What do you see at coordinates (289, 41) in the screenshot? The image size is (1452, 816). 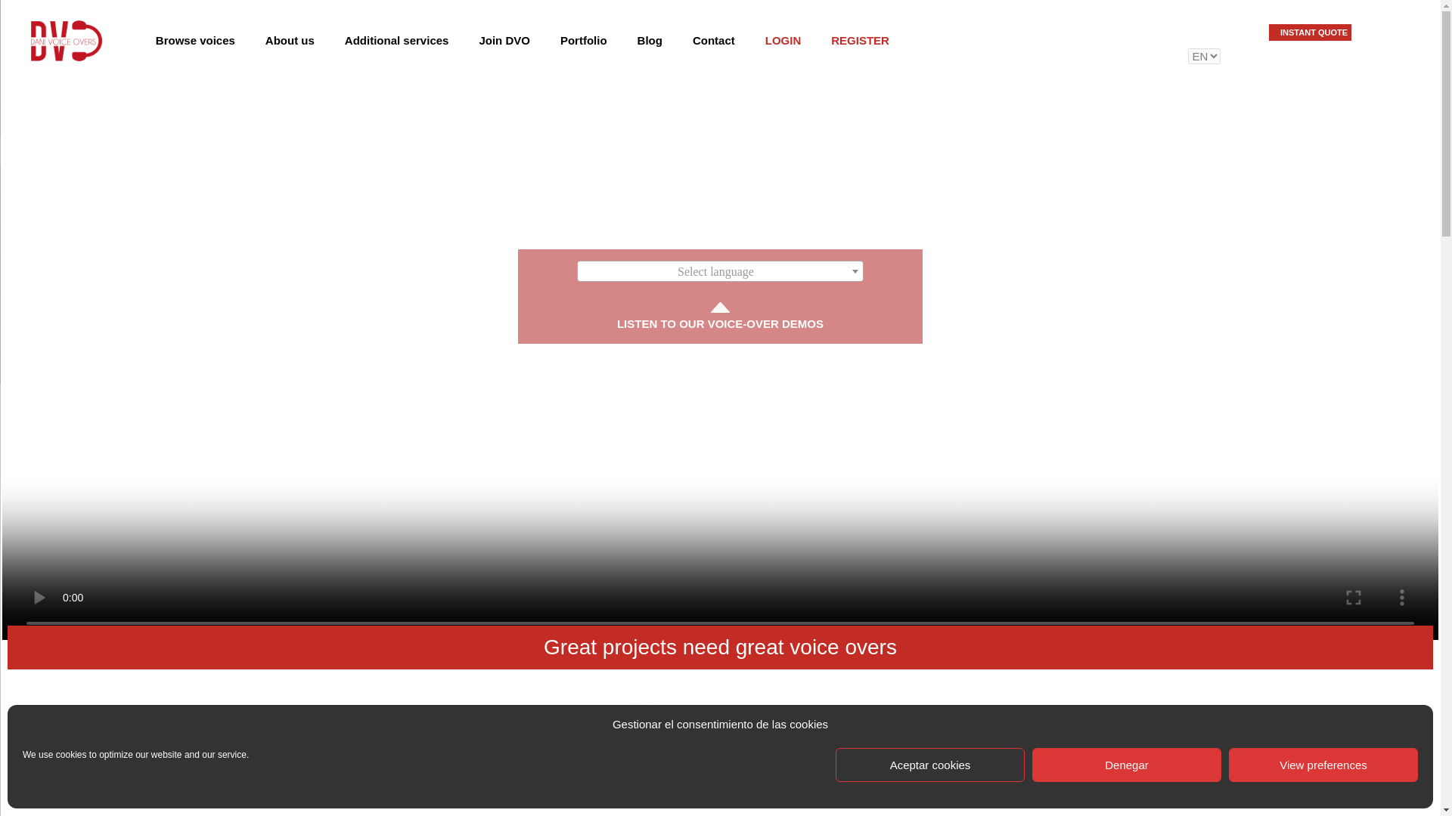 I see `About us` at bounding box center [289, 41].